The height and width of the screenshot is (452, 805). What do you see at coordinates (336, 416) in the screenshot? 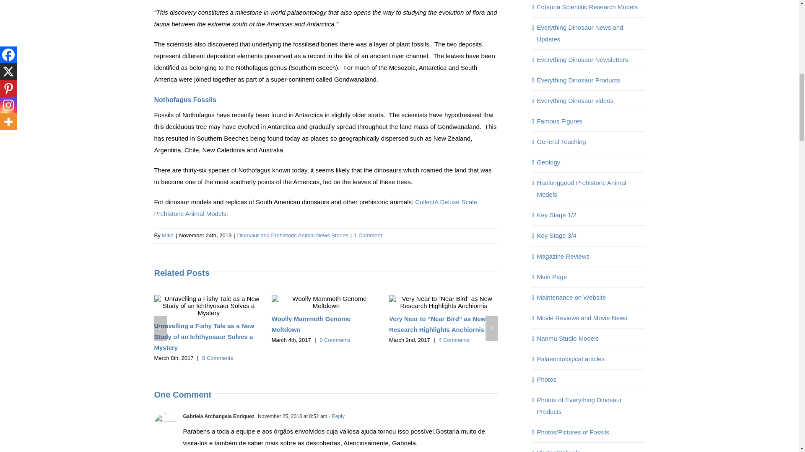
I see `- Reply` at bounding box center [336, 416].